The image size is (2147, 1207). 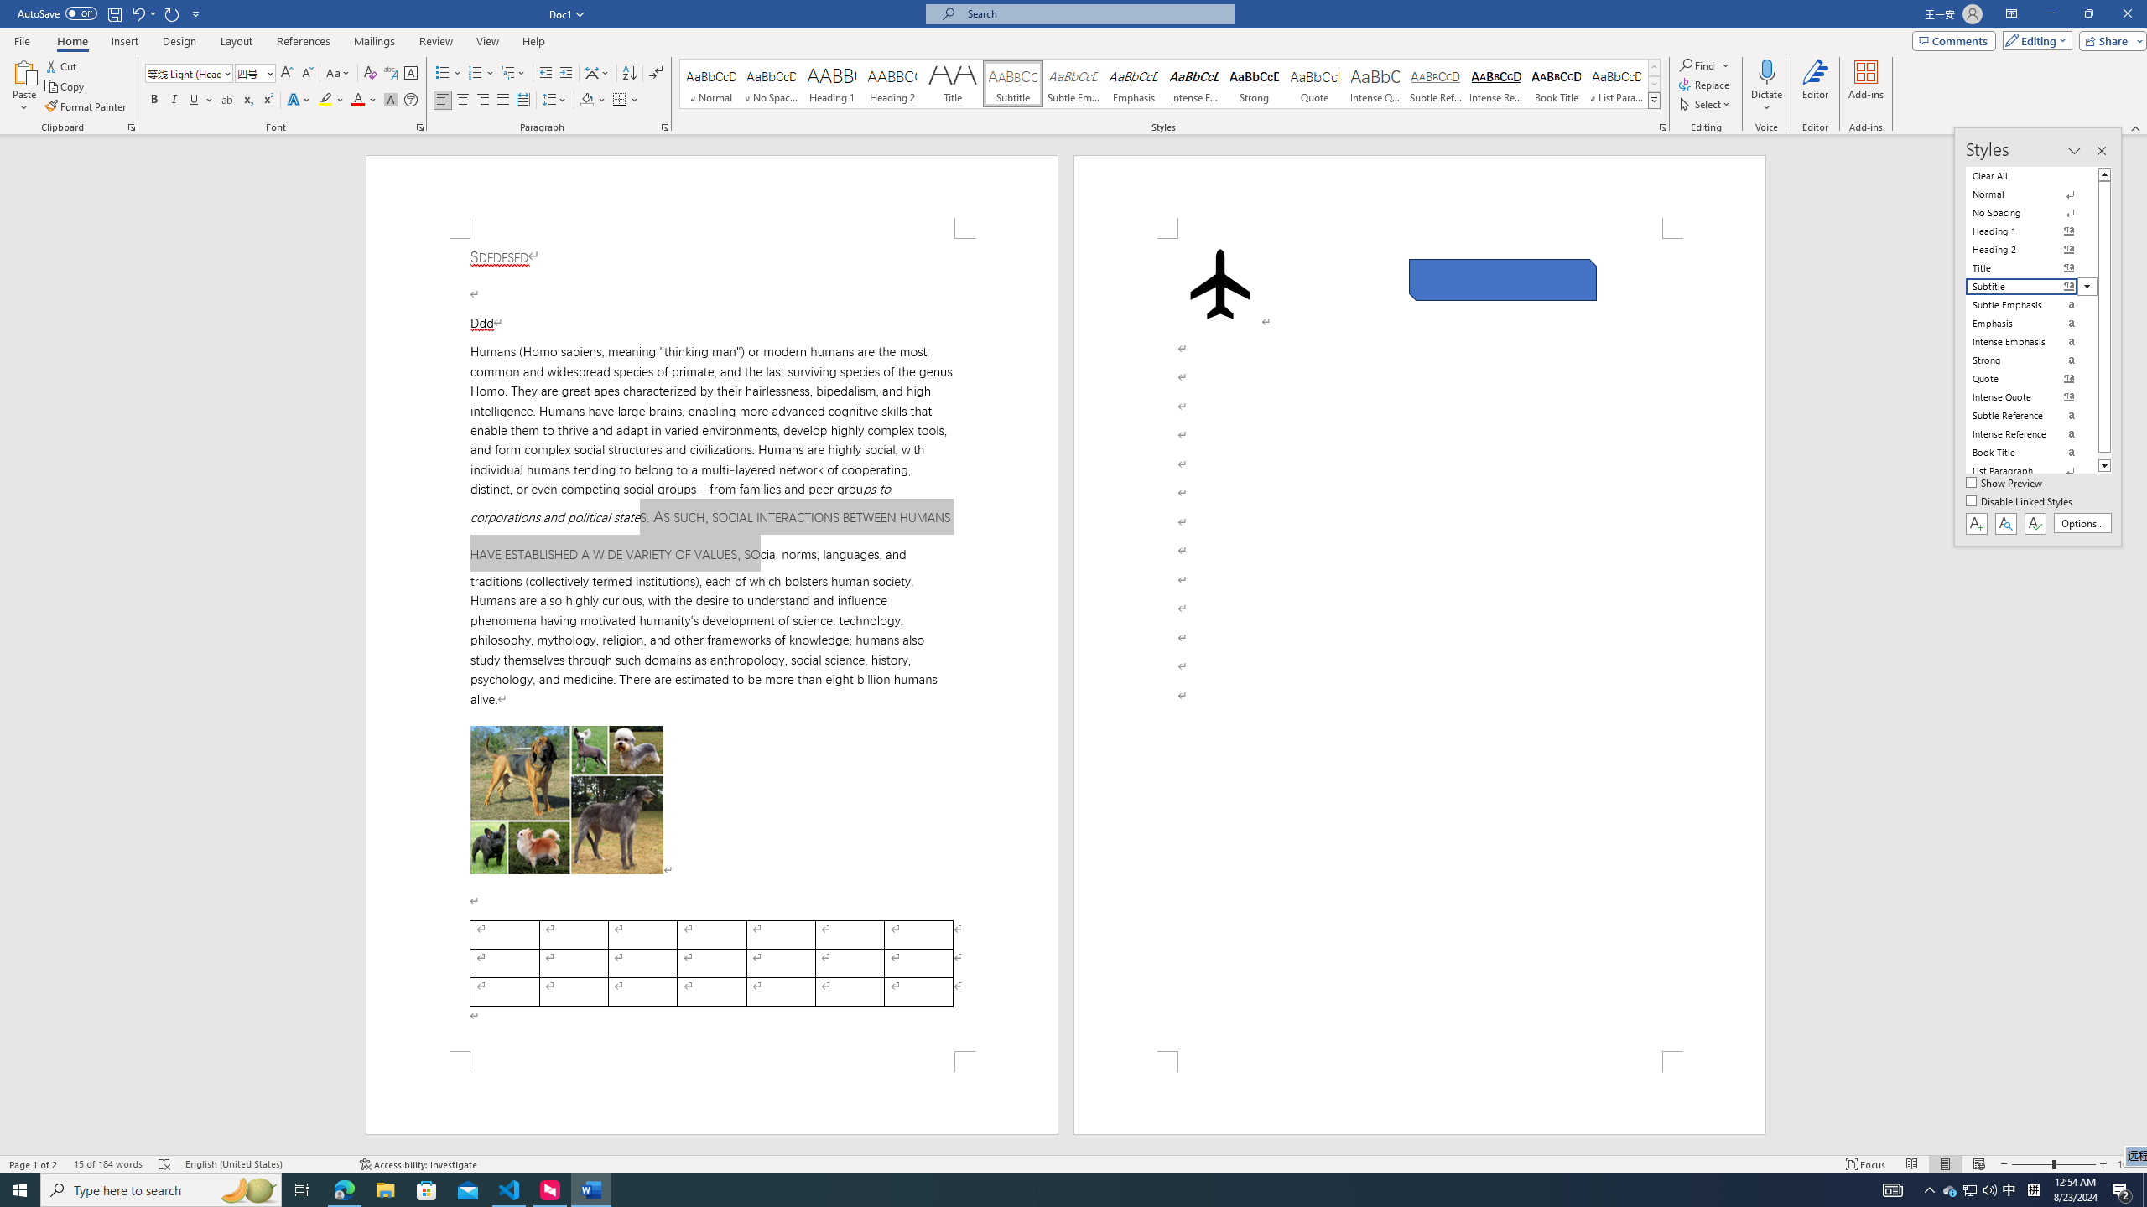 What do you see at coordinates (2031, 213) in the screenshot?
I see `No Spacing` at bounding box center [2031, 213].